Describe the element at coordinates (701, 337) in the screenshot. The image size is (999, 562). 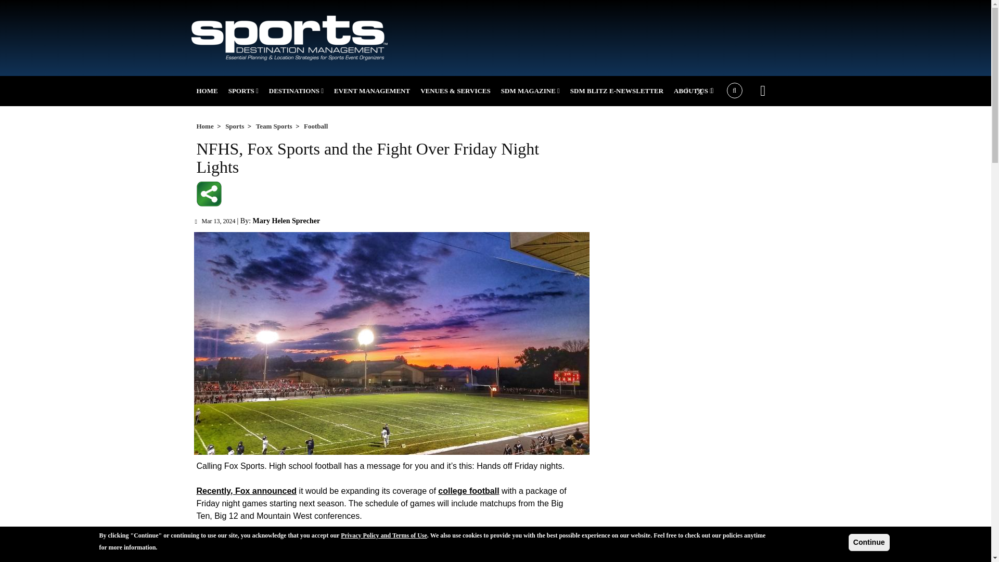
I see `YouTube video player` at that location.